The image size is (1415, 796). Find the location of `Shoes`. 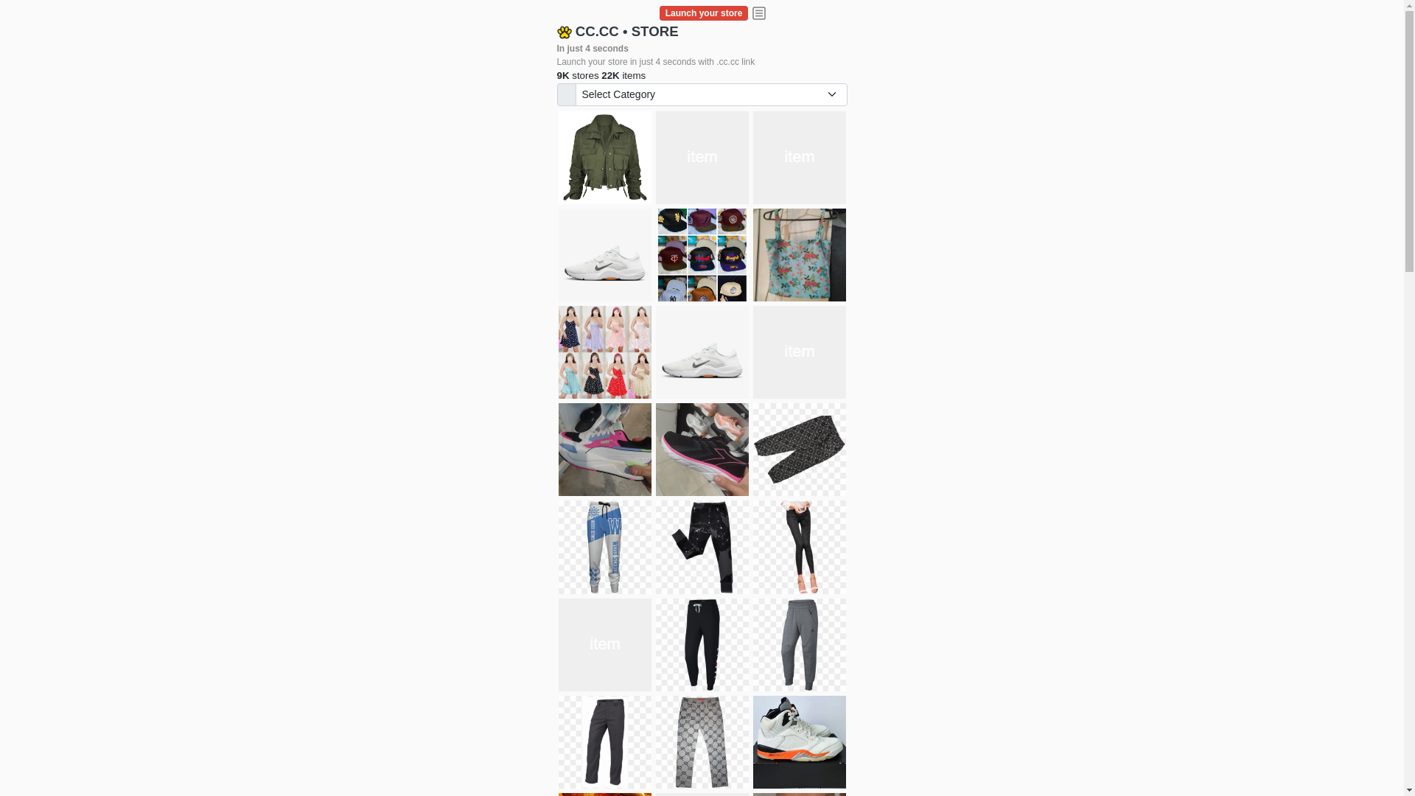

Shoes is located at coordinates (702, 352).